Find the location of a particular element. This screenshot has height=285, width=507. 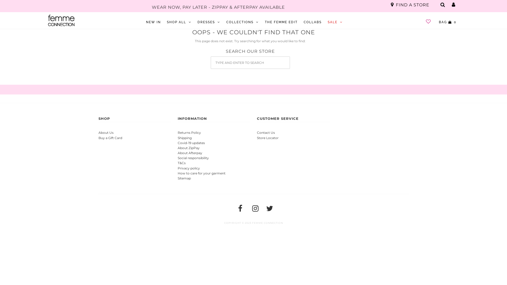

About ZipPay is located at coordinates (189, 148).